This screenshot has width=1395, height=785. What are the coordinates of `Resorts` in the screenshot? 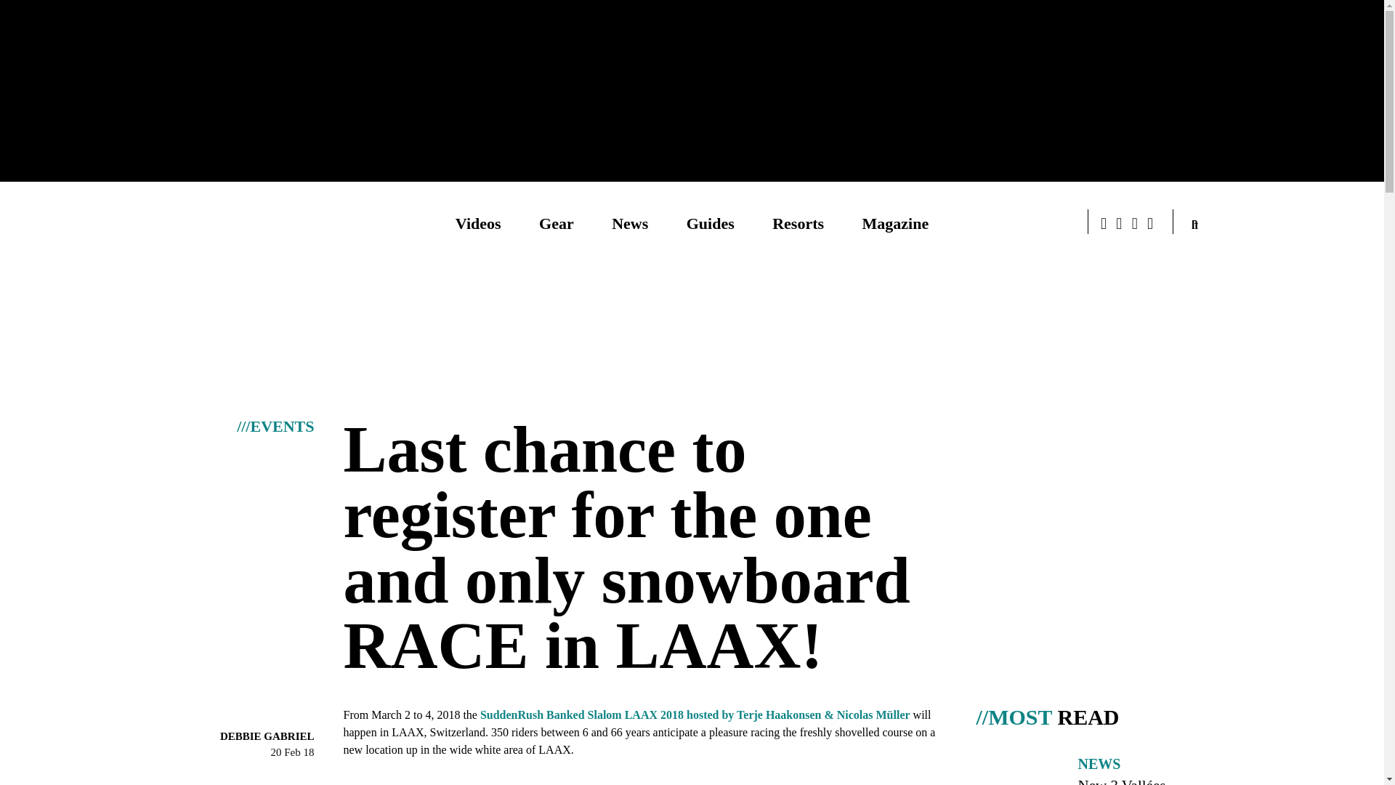 It's located at (798, 222).